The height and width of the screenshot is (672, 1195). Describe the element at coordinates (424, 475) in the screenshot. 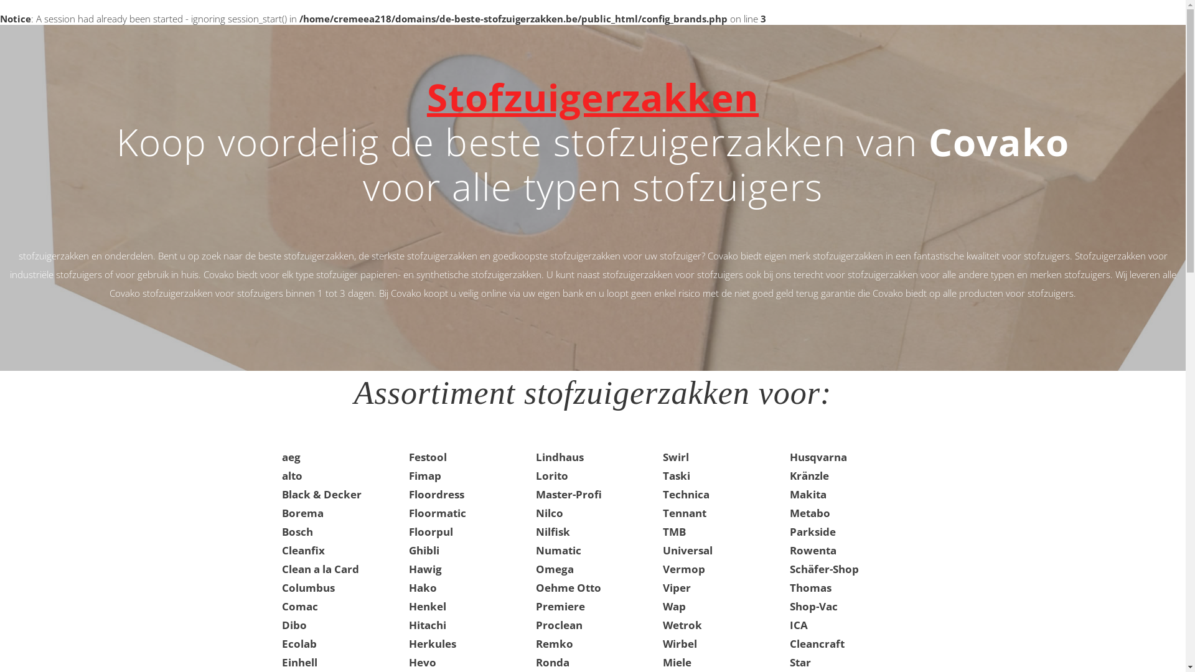

I see `Fimap` at that location.